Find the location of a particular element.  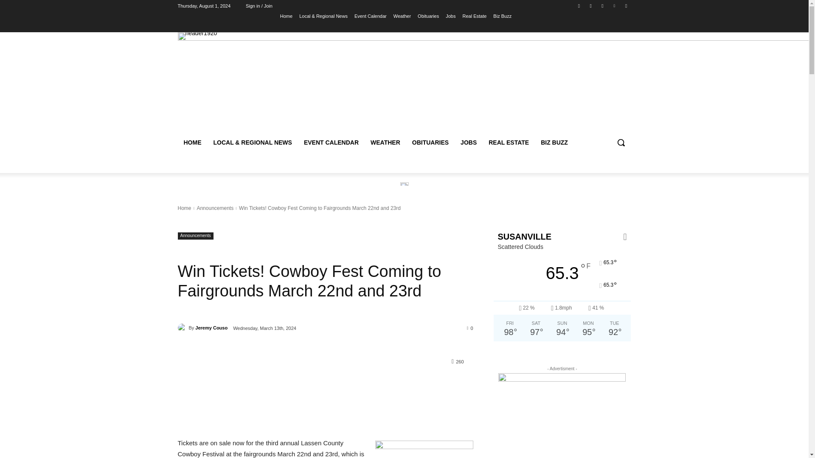

BIZ BUZZ is located at coordinates (554, 142).